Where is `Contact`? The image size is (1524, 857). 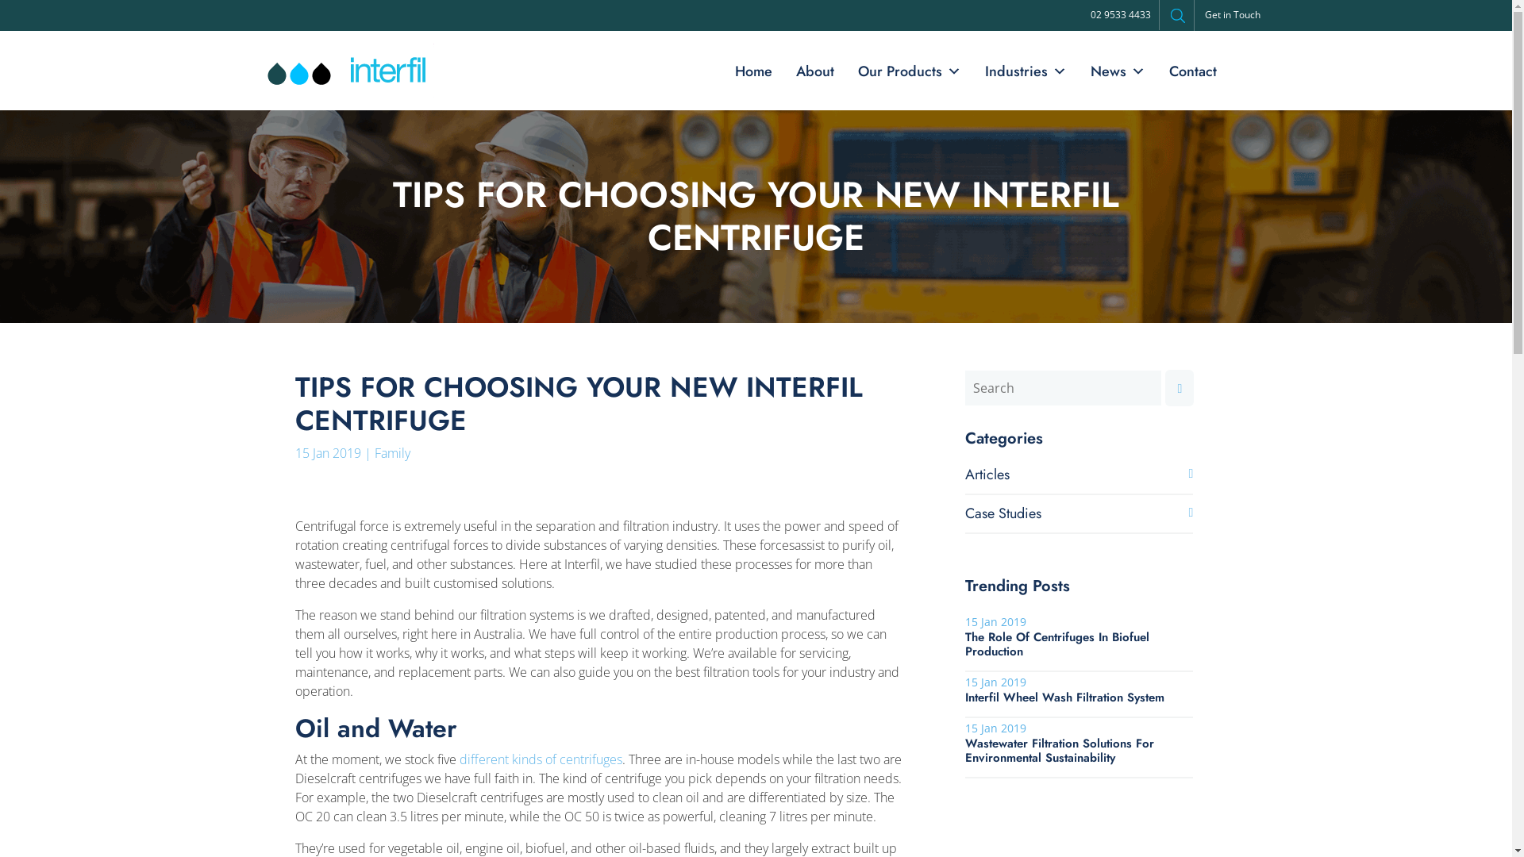 Contact is located at coordinates (1193, 71).